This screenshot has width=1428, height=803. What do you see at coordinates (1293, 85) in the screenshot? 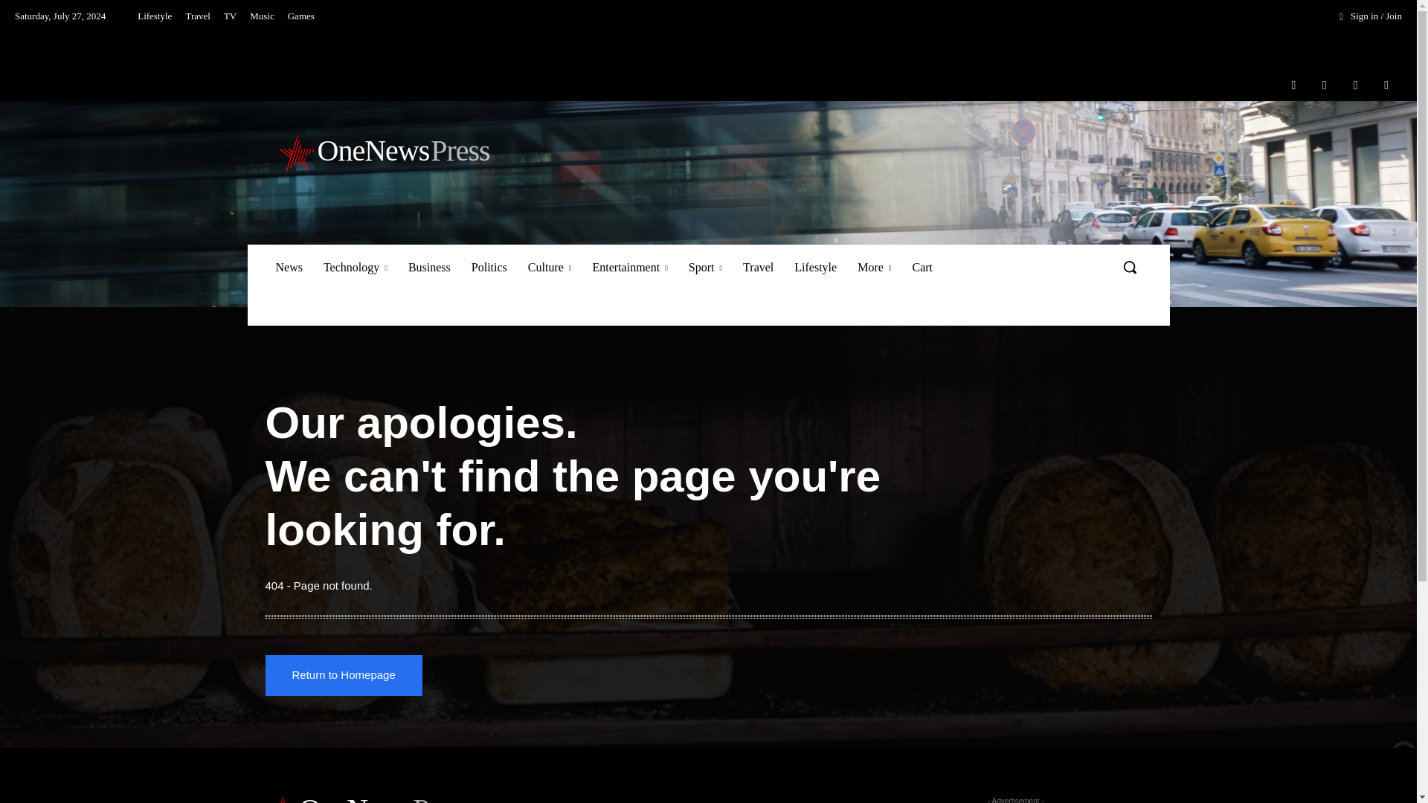
I see `Facebook` at bounding box center [1293, 85].